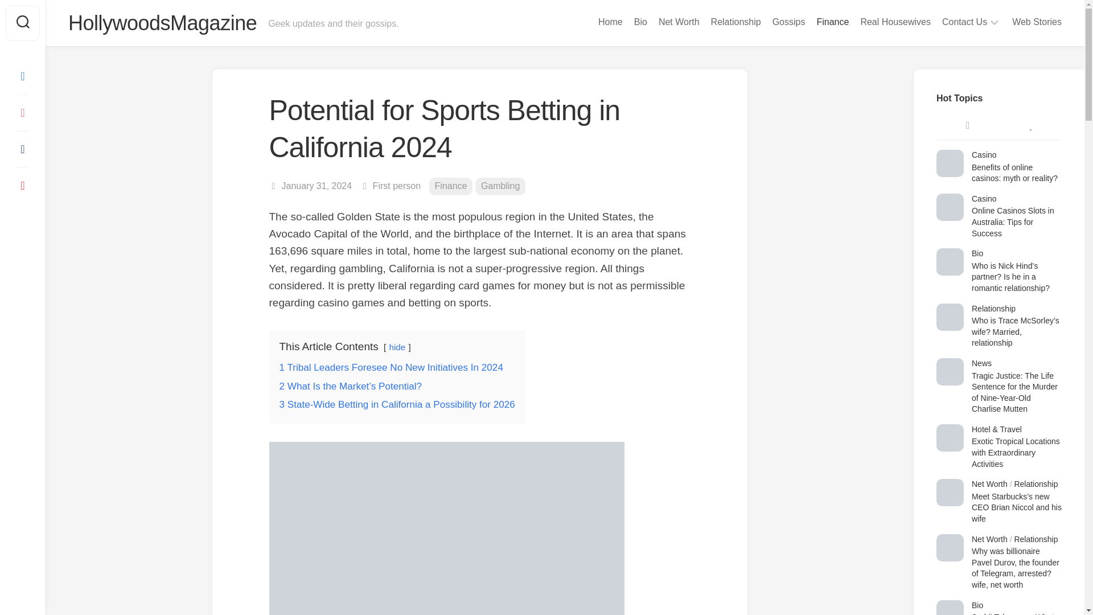 This screenshot has height=615, width=1093. I want to click on First person, so click(396, 186).